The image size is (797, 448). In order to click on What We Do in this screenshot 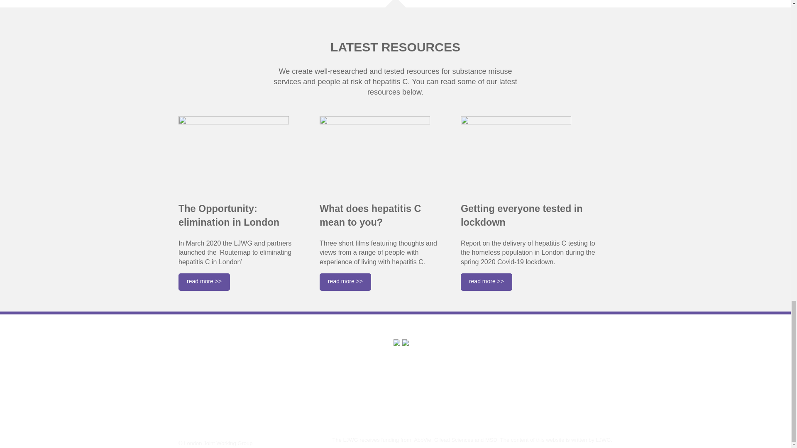, I will do `click(199, 374)`.